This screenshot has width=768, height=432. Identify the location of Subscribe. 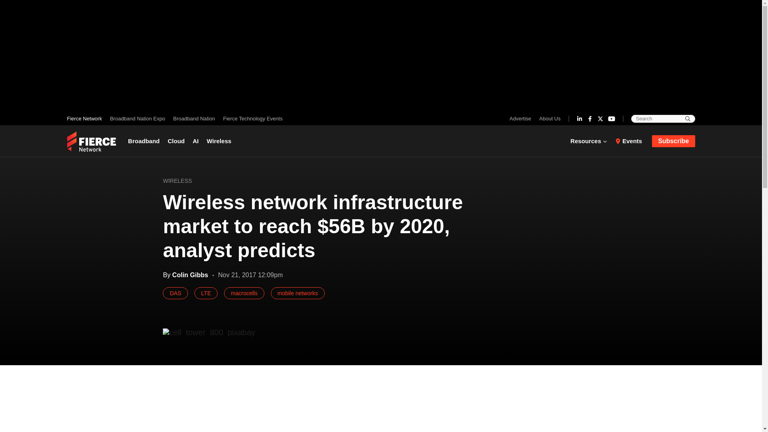
(674, 141).